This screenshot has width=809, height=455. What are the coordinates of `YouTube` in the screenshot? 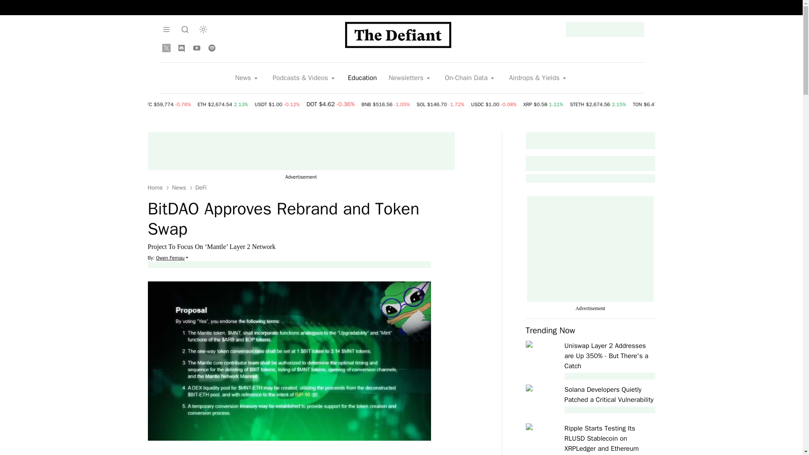 It's located at (196, 48).